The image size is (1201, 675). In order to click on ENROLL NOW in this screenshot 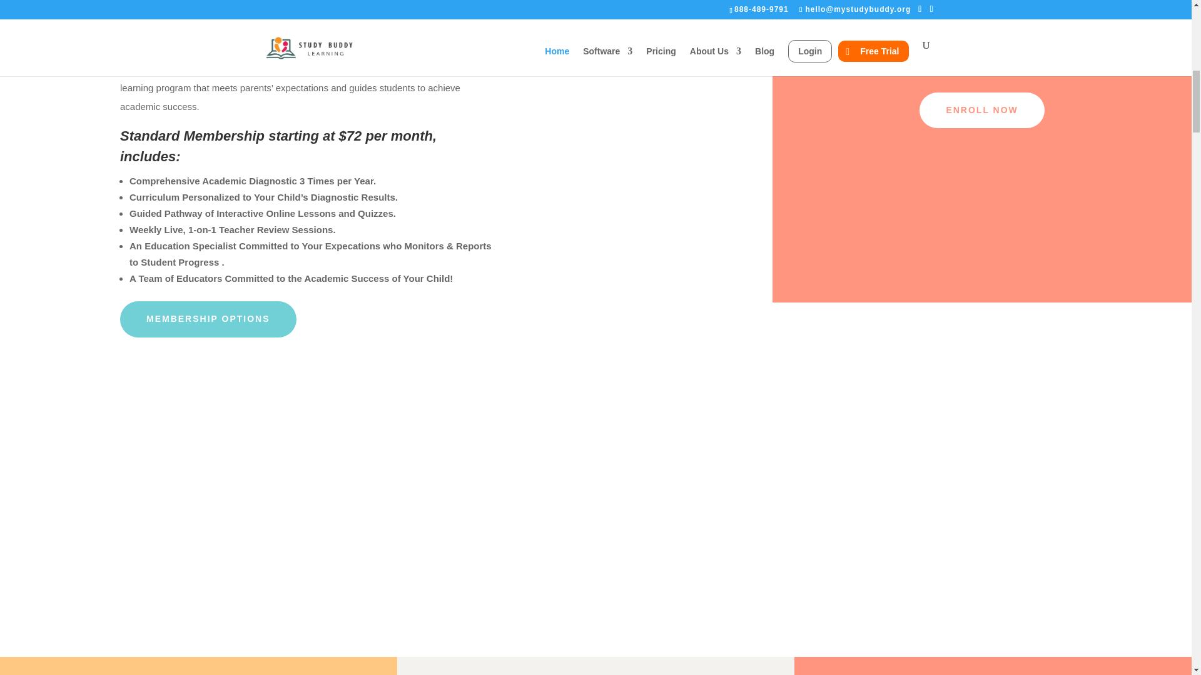, I will do `click(981, 110)`.